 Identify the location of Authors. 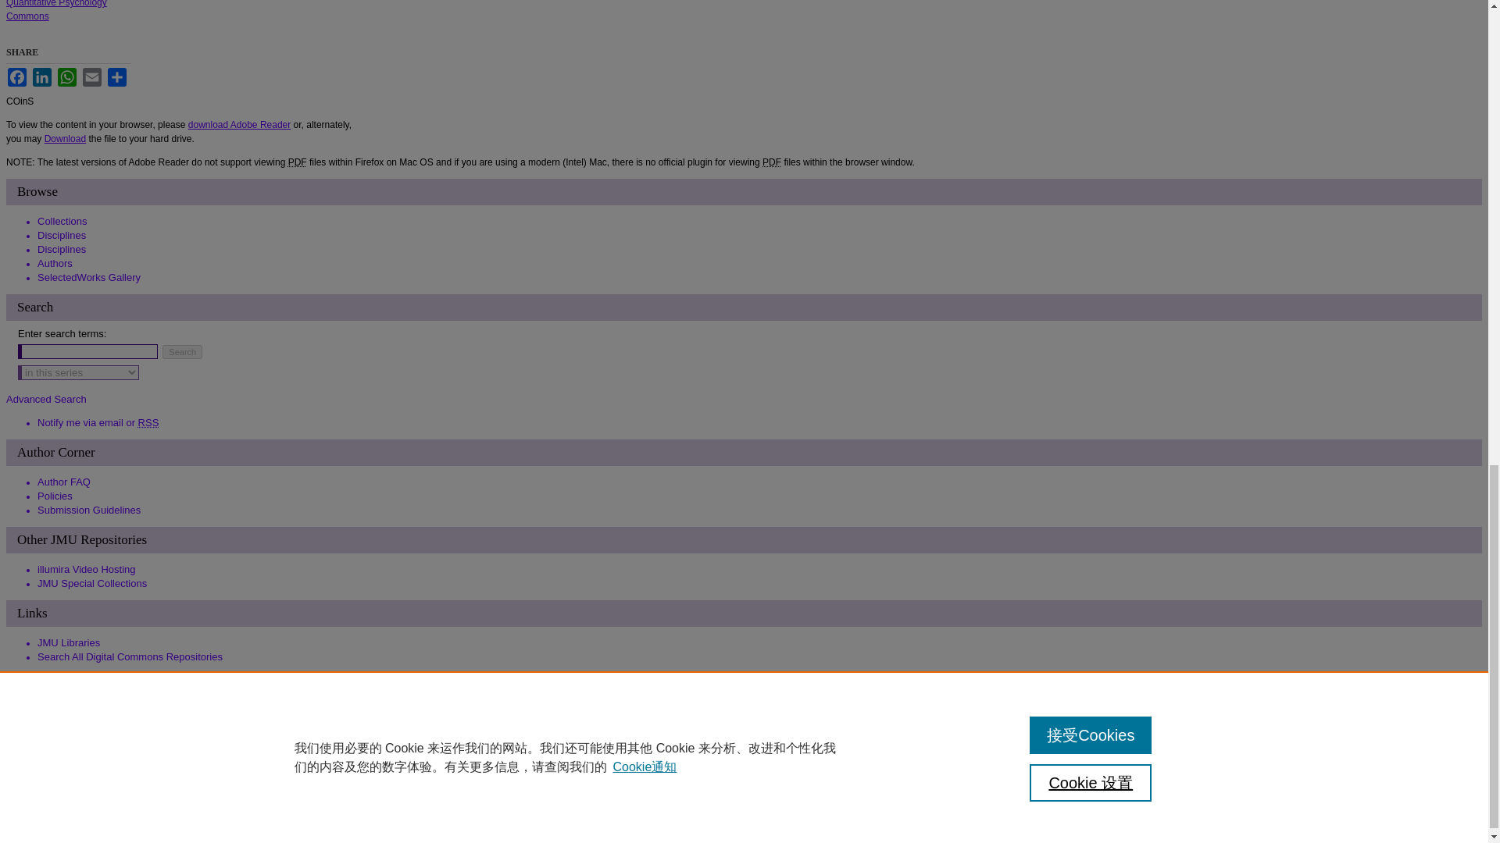
(55, 263).